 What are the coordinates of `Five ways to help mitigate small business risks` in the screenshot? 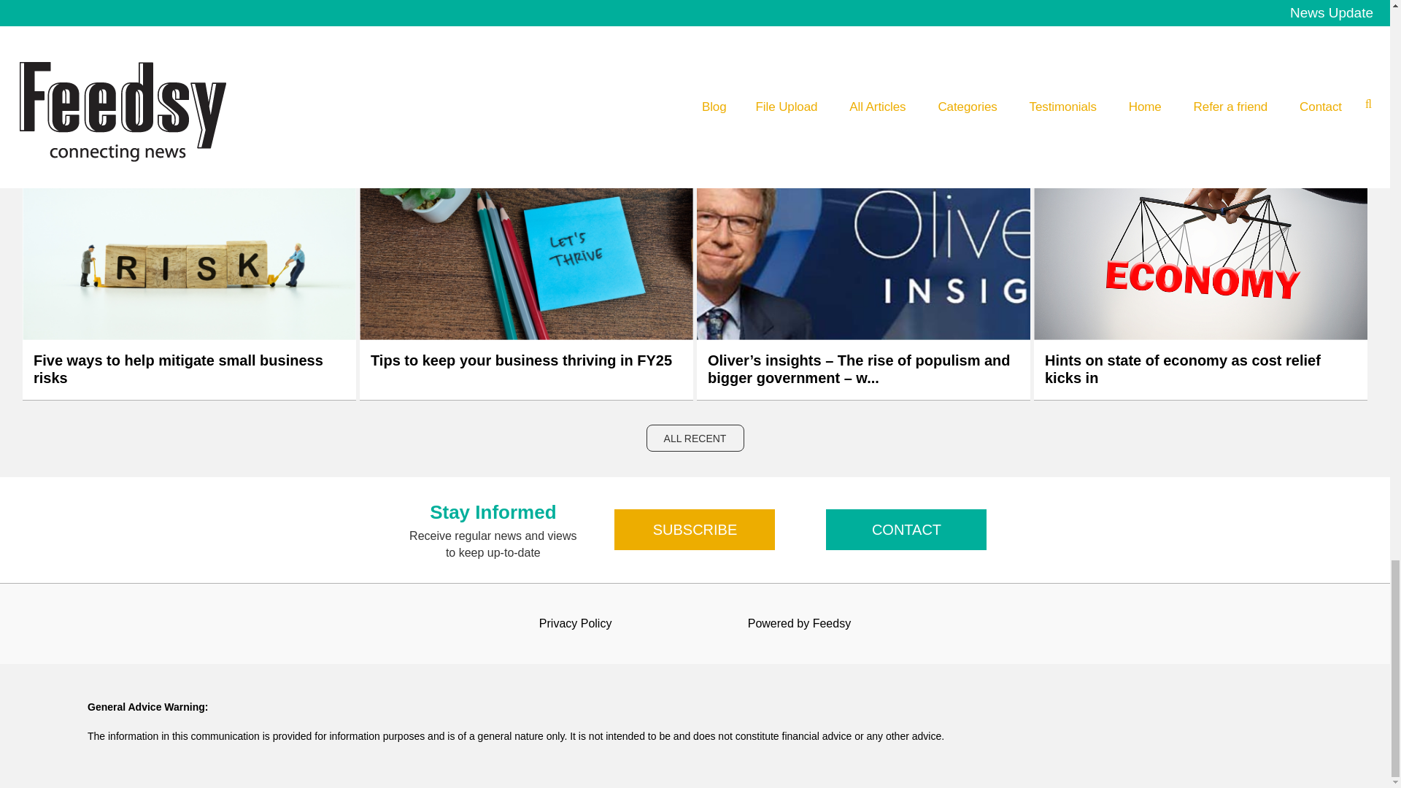 It's located at (189, 369).